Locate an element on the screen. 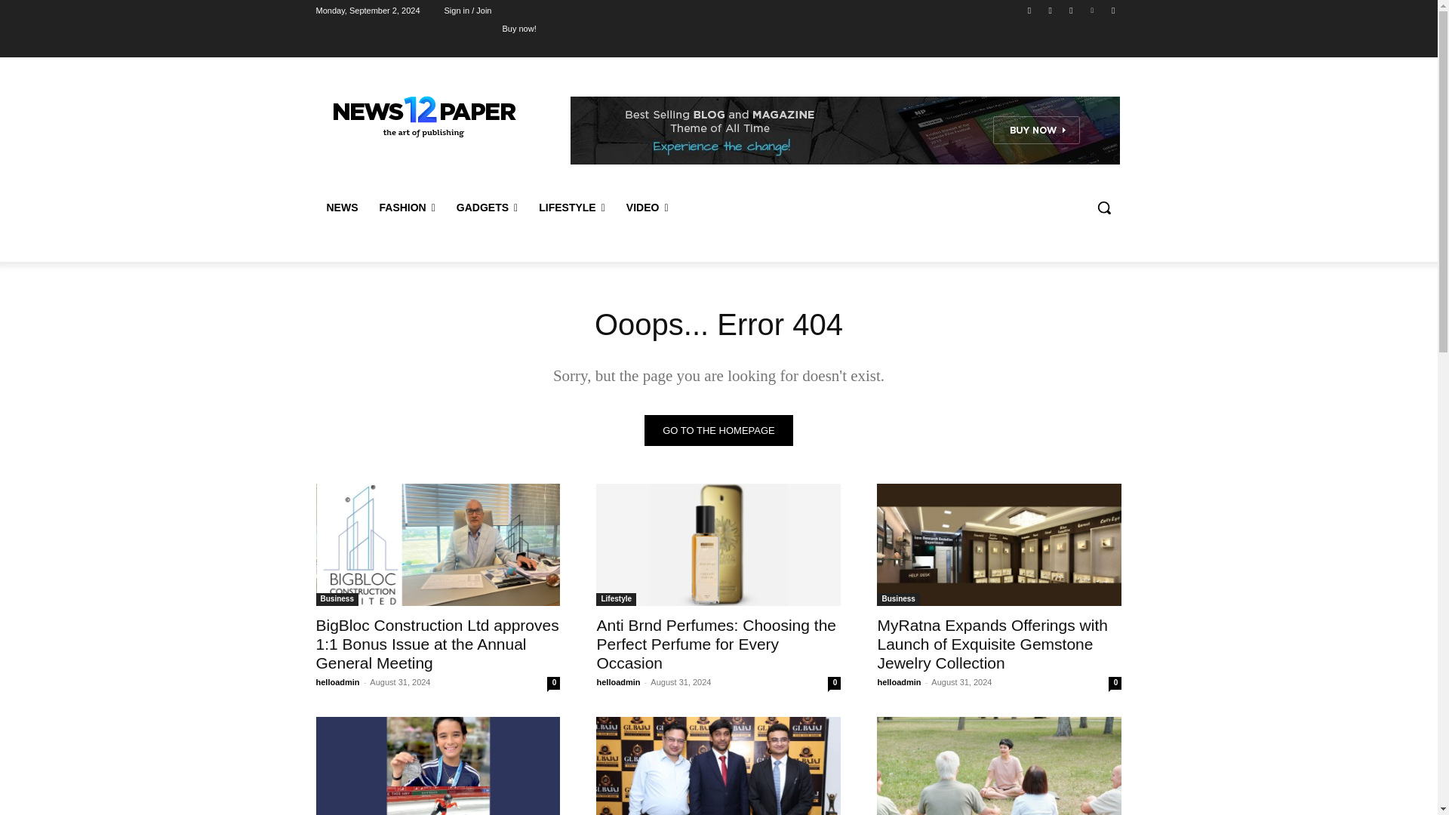 The image size is (1449, 815). Buy now! is located at coordinates (518, 28).